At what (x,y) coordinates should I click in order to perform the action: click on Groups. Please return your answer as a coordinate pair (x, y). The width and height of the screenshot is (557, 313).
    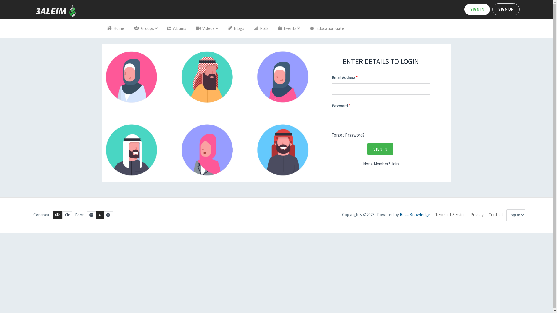
    Looking at the image, I should click on (146, 28).